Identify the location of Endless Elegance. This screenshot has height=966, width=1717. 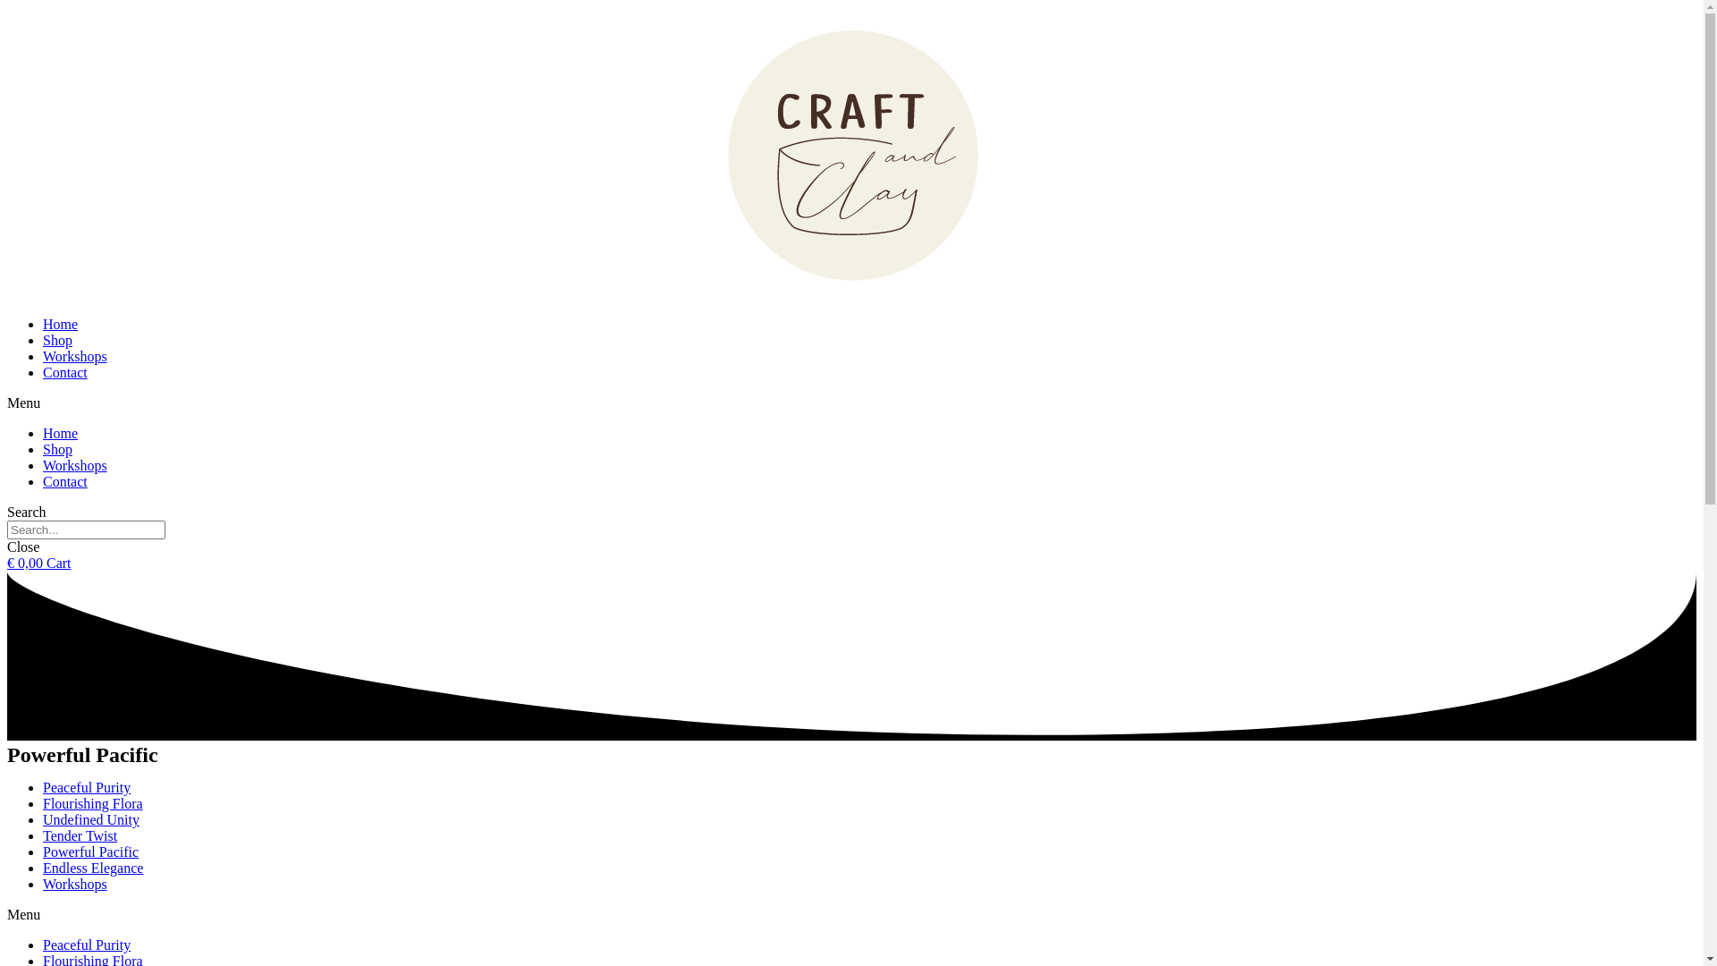
(93, 868).